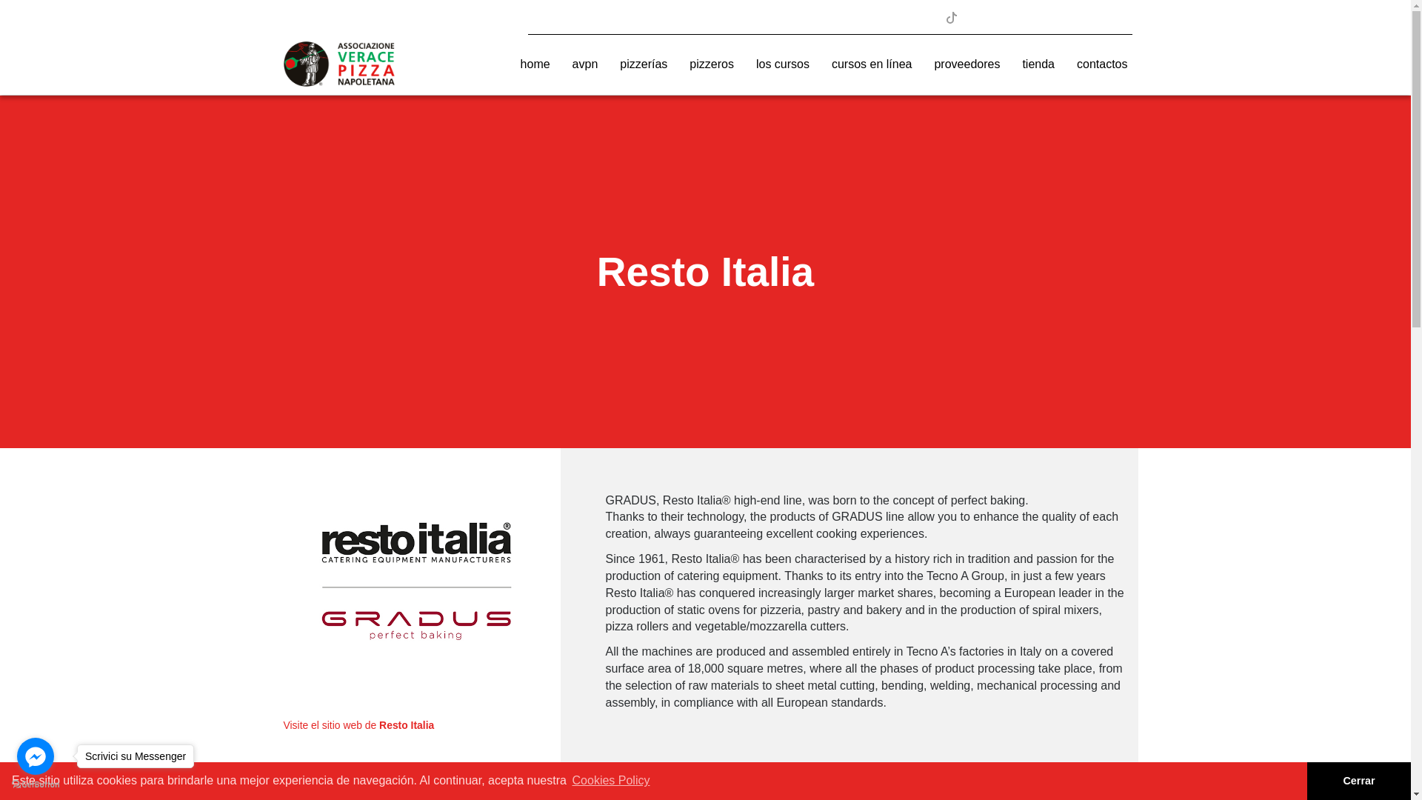 The height and width of the screenshot is (800, 1422). Describe the element at coordinates (782, 64) in the screenshot. I see `los cursos` at that location.